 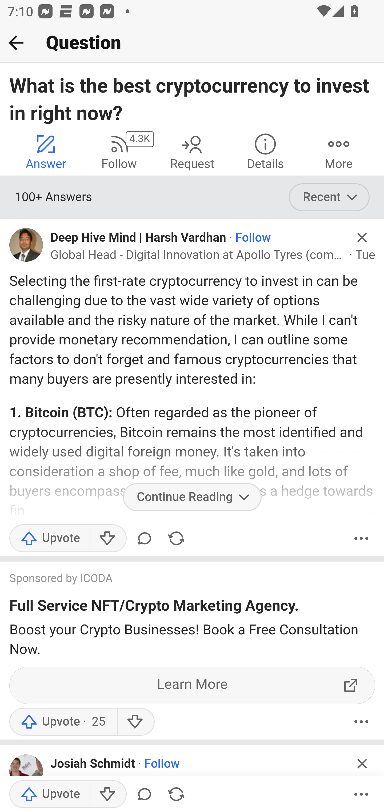 What do you see at coordinates (108, 538) in the screenshot?
I see `Downvote` at bounding box center [108, 538].